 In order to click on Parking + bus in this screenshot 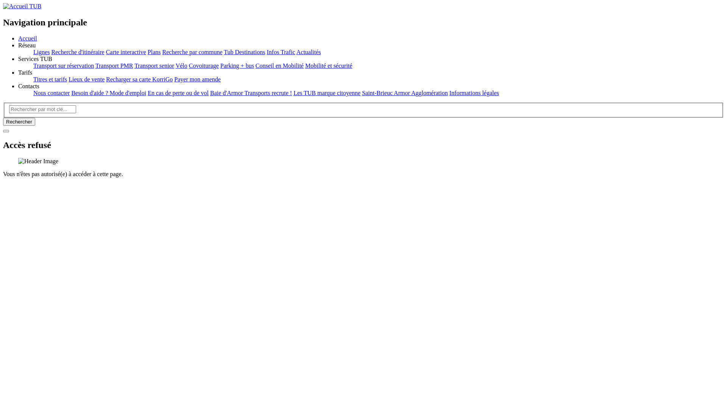, I will do `click(237, 66)`.